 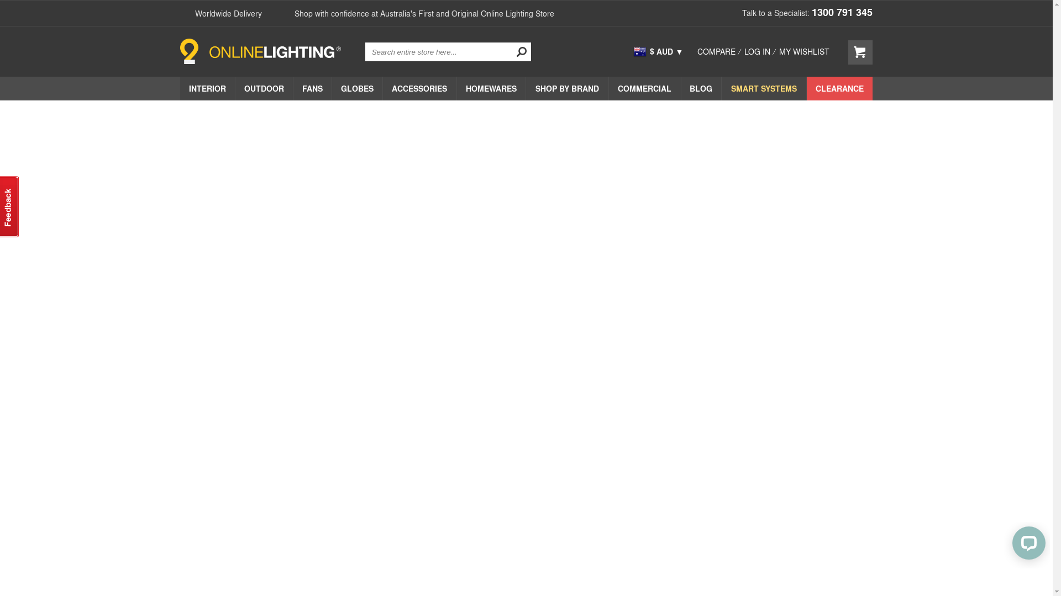 I want to click on Online Lighting, so click(x=261, y=51).